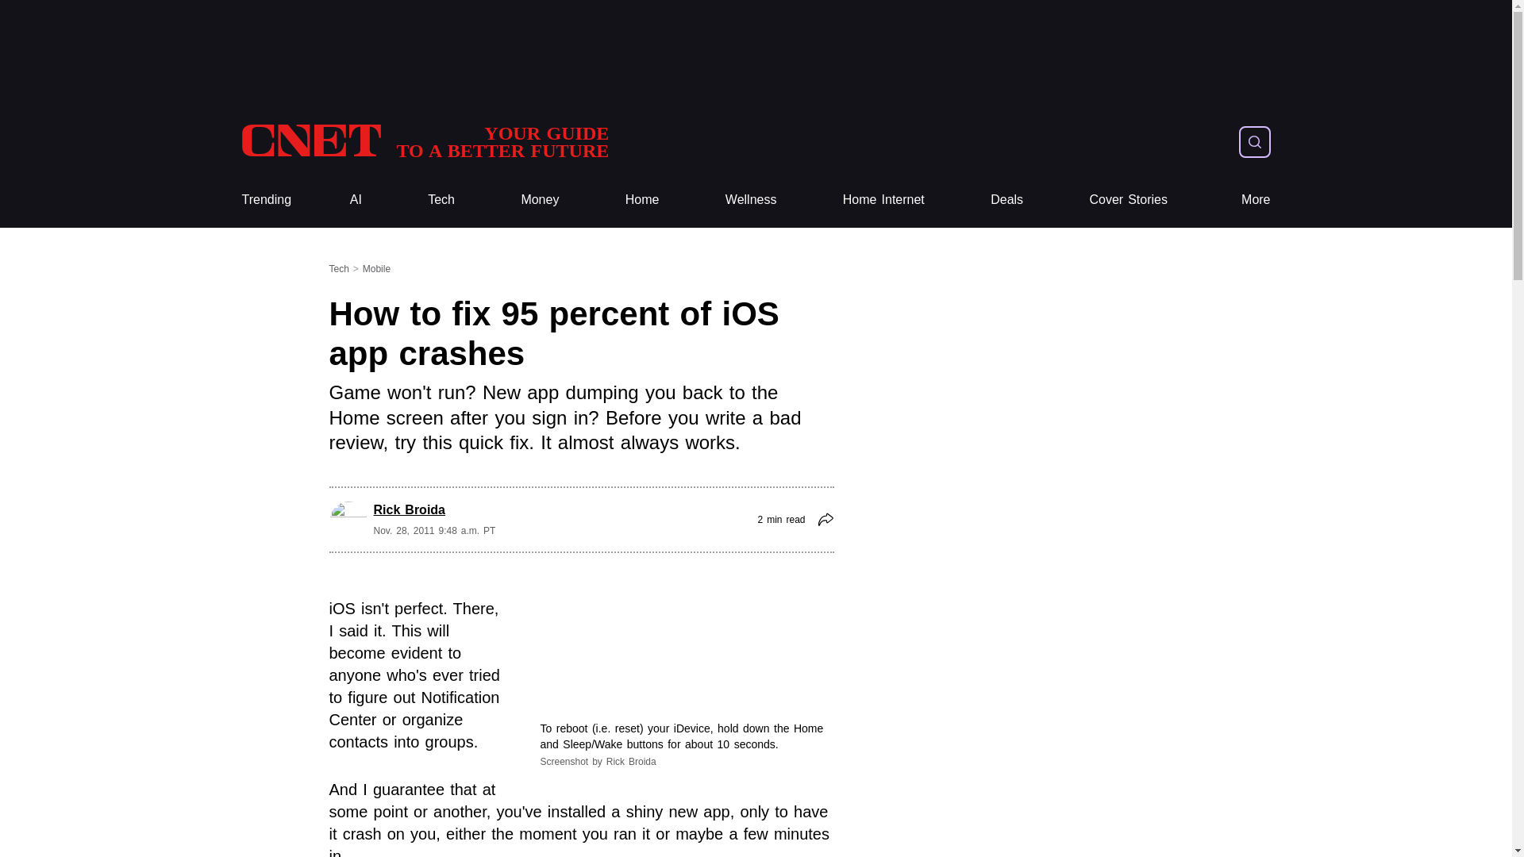 The height and width of the screenshot is (857, 1524). What do you see at coordinates (265, 200) in the screenshot?
I see `Home` at bounding box center [265, 200].